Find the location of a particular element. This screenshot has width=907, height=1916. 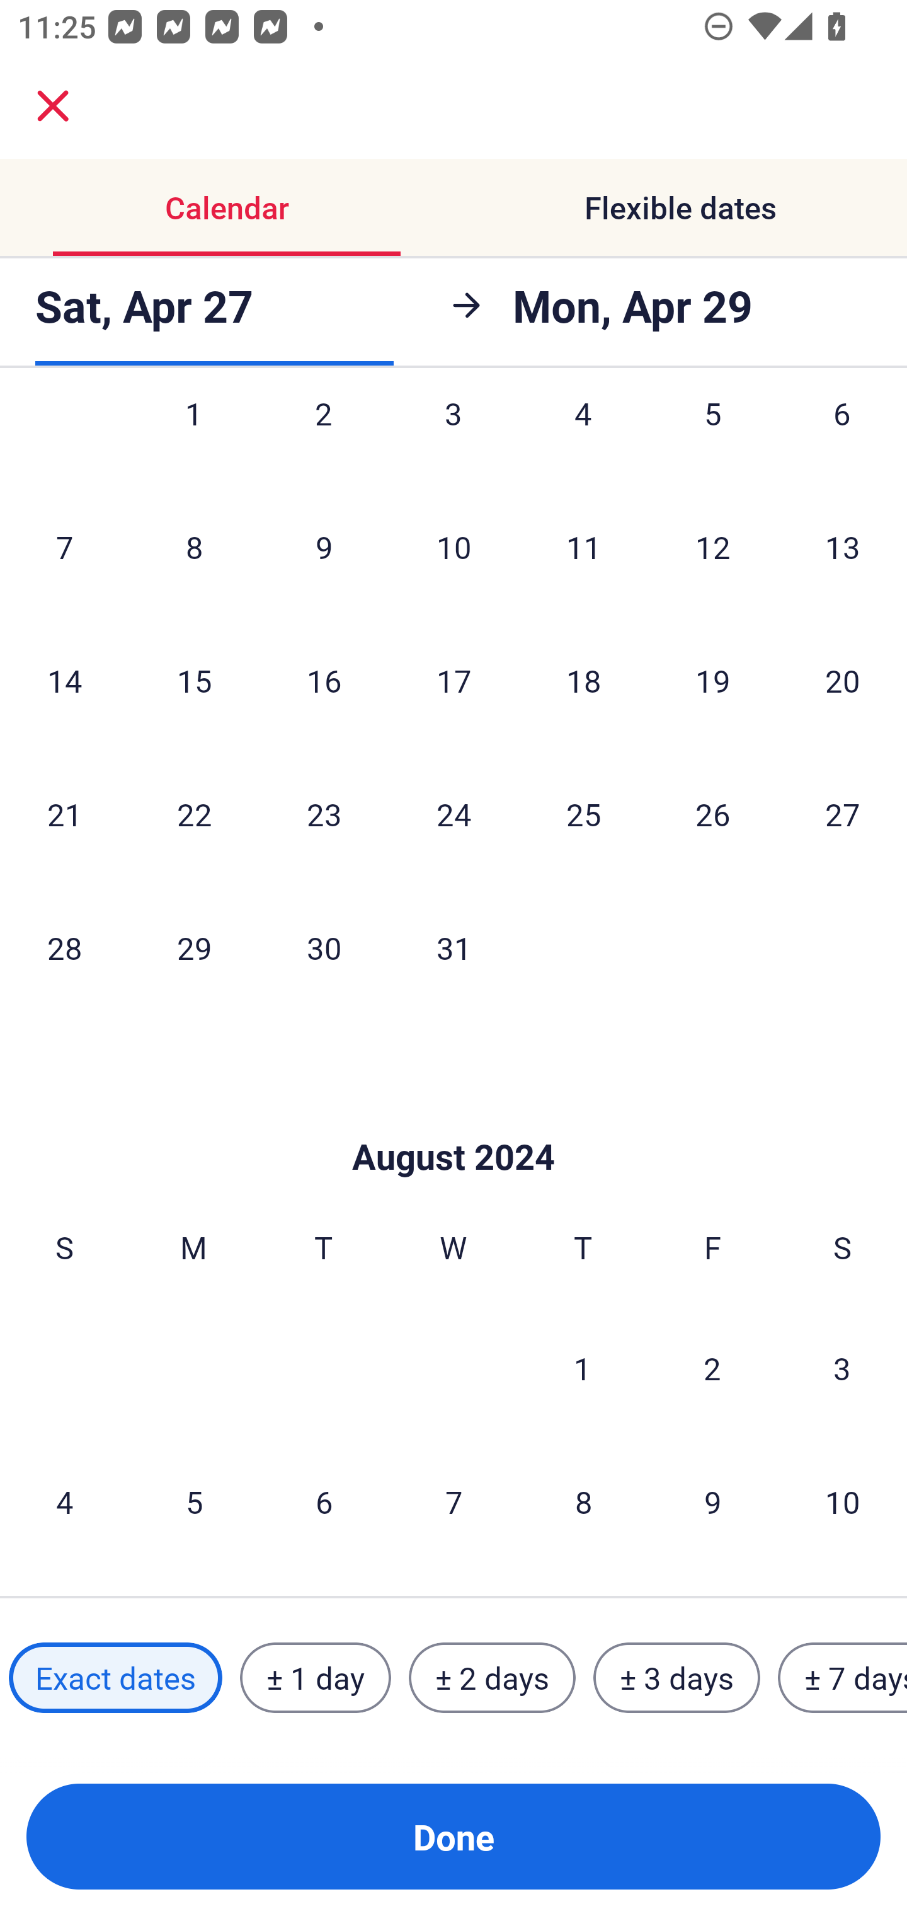

1 Monday, July 1, 2024 is located at coordinates (193, 440).